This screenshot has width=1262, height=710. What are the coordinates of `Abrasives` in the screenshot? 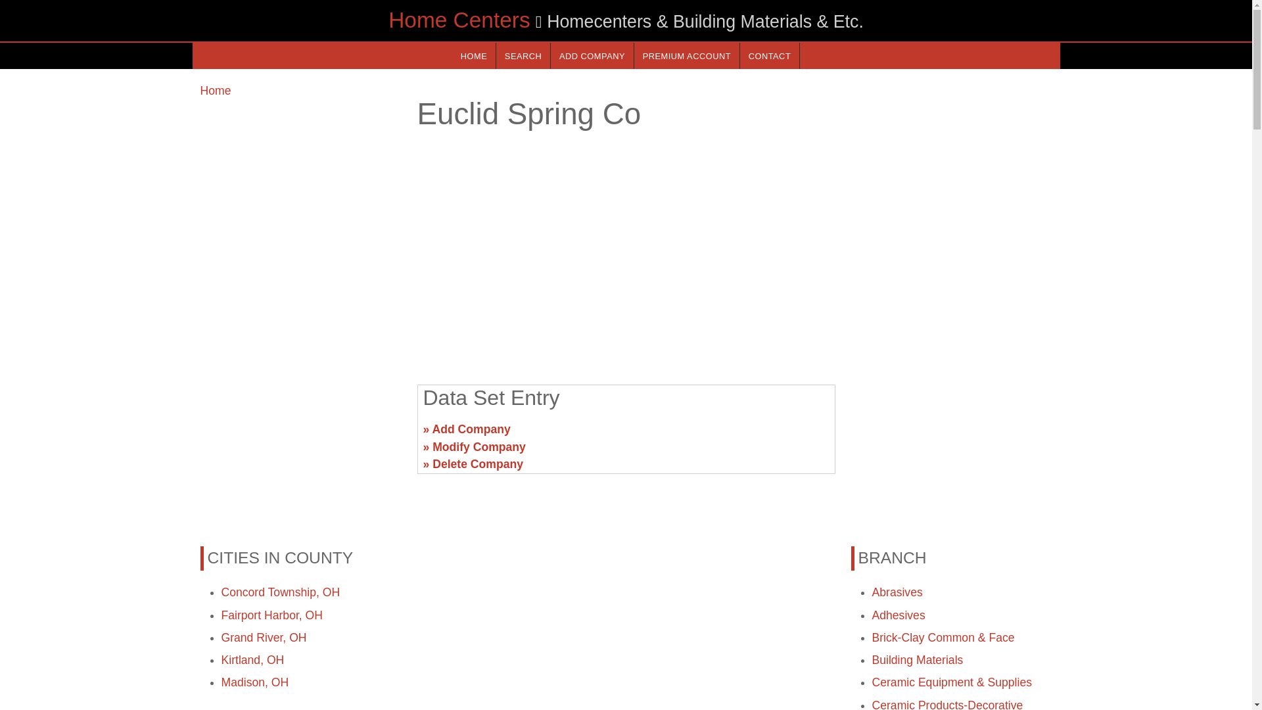 It's located at (897, 592).